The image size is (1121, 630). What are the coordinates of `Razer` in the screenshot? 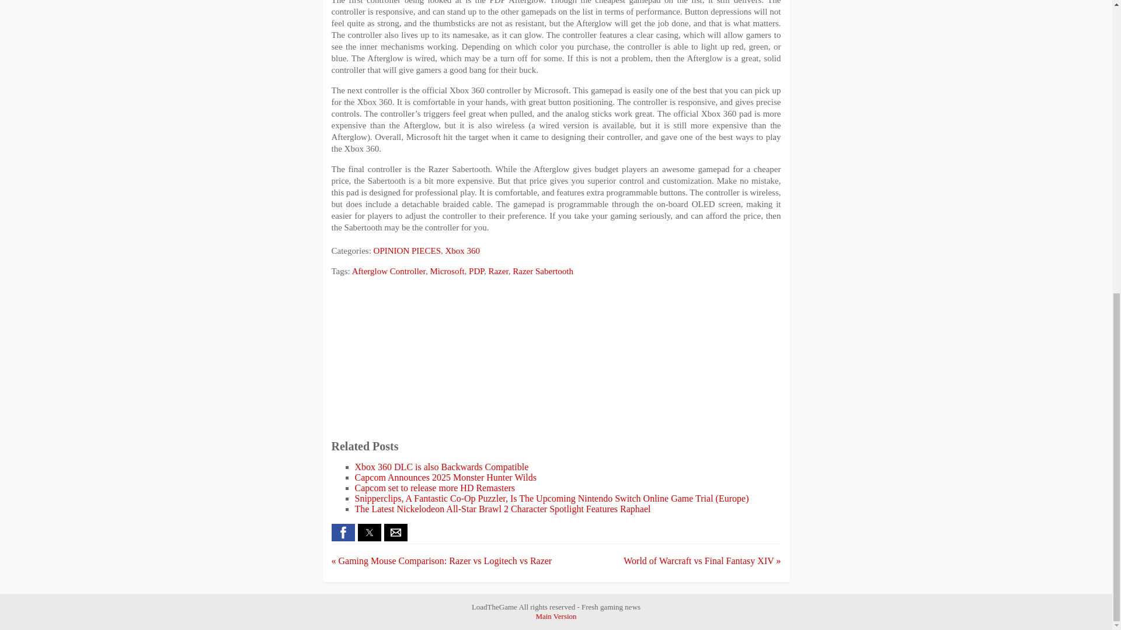 It's located at (497, 271).